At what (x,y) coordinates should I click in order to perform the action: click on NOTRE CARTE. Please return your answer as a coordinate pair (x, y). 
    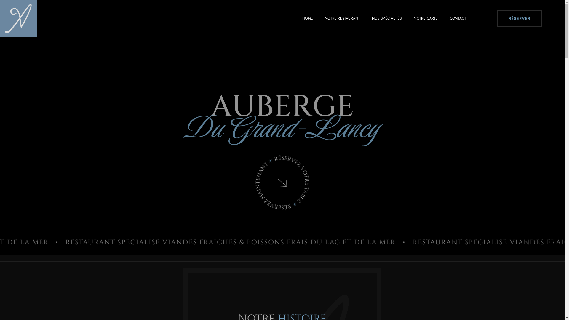
    Looking at the image, I should click on (426, 18).